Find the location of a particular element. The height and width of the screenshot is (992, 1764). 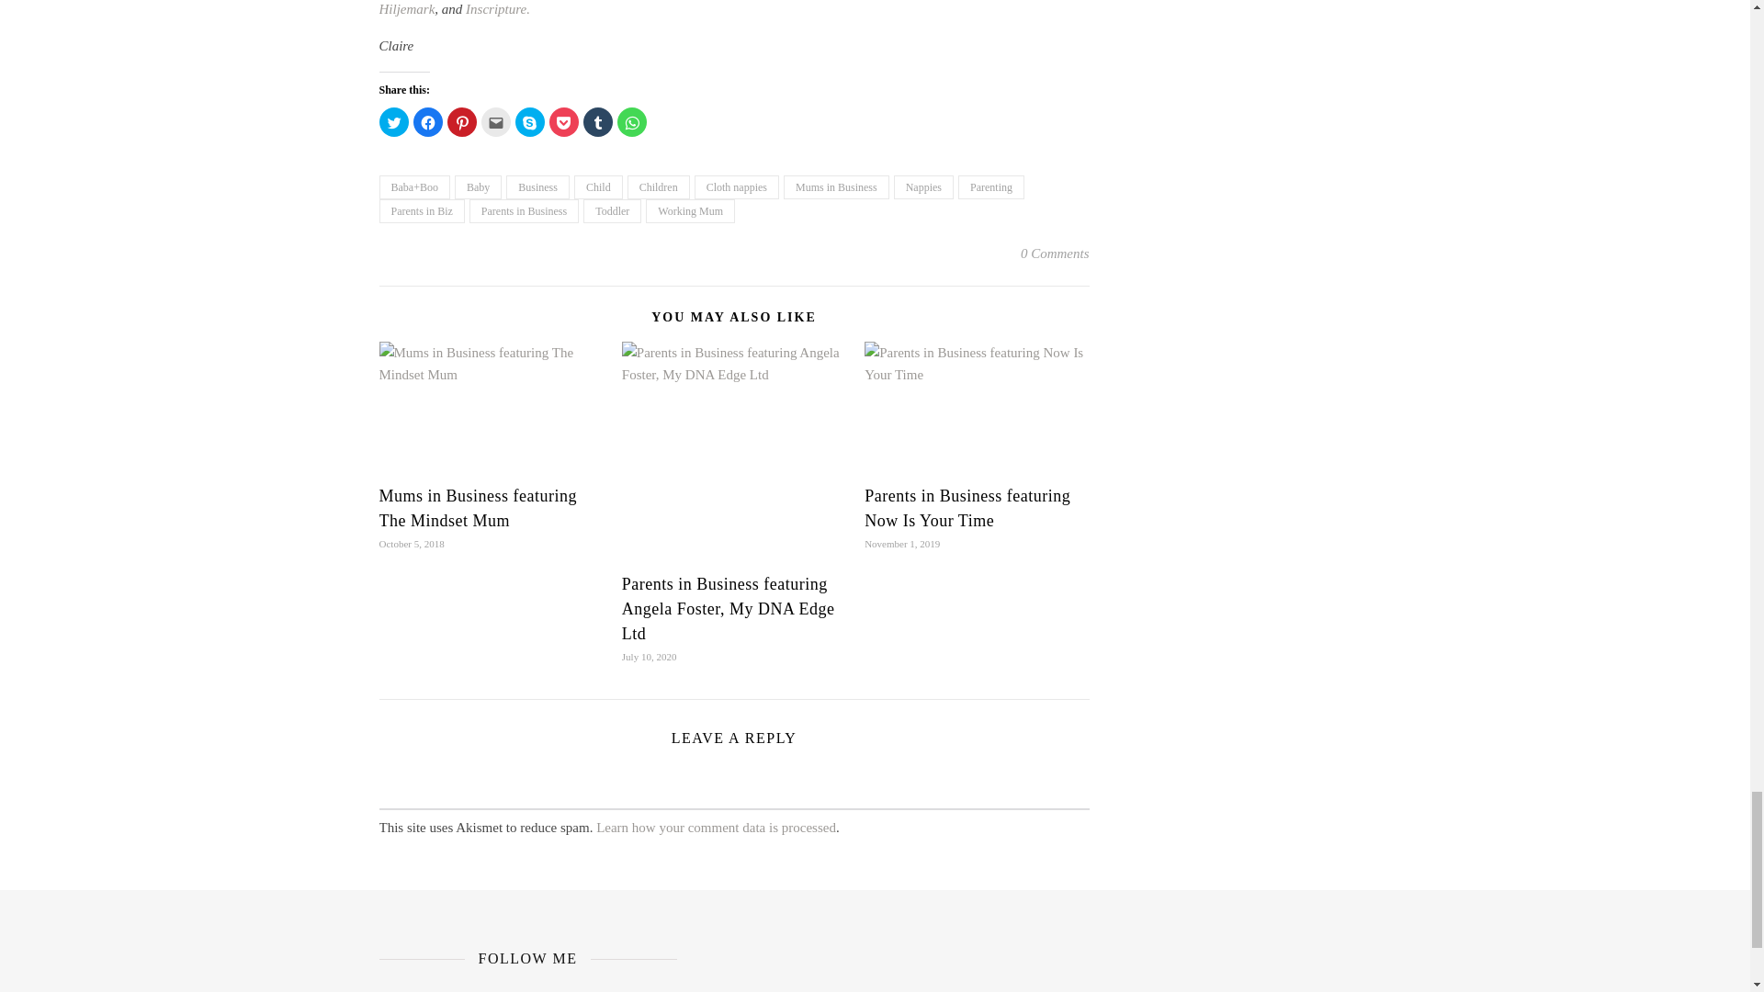

Inscripture. is located at coordinates (498, 9).